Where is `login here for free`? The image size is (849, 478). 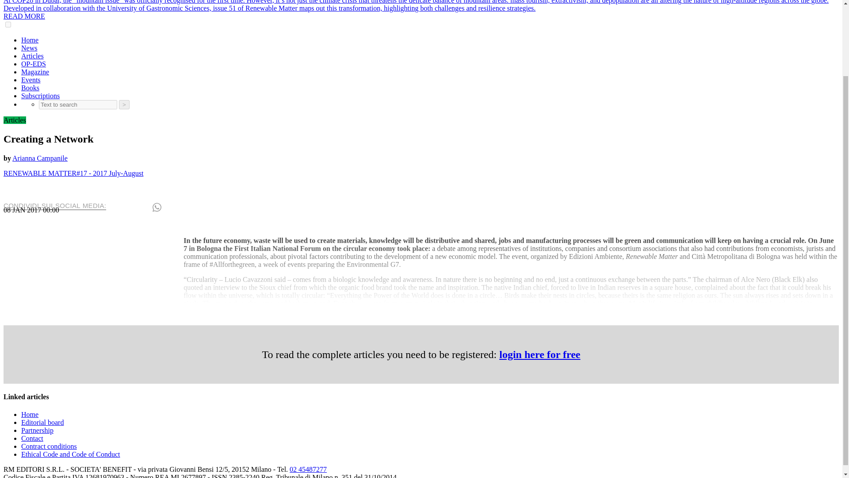 login here for free is located at coordinates (539, 355).